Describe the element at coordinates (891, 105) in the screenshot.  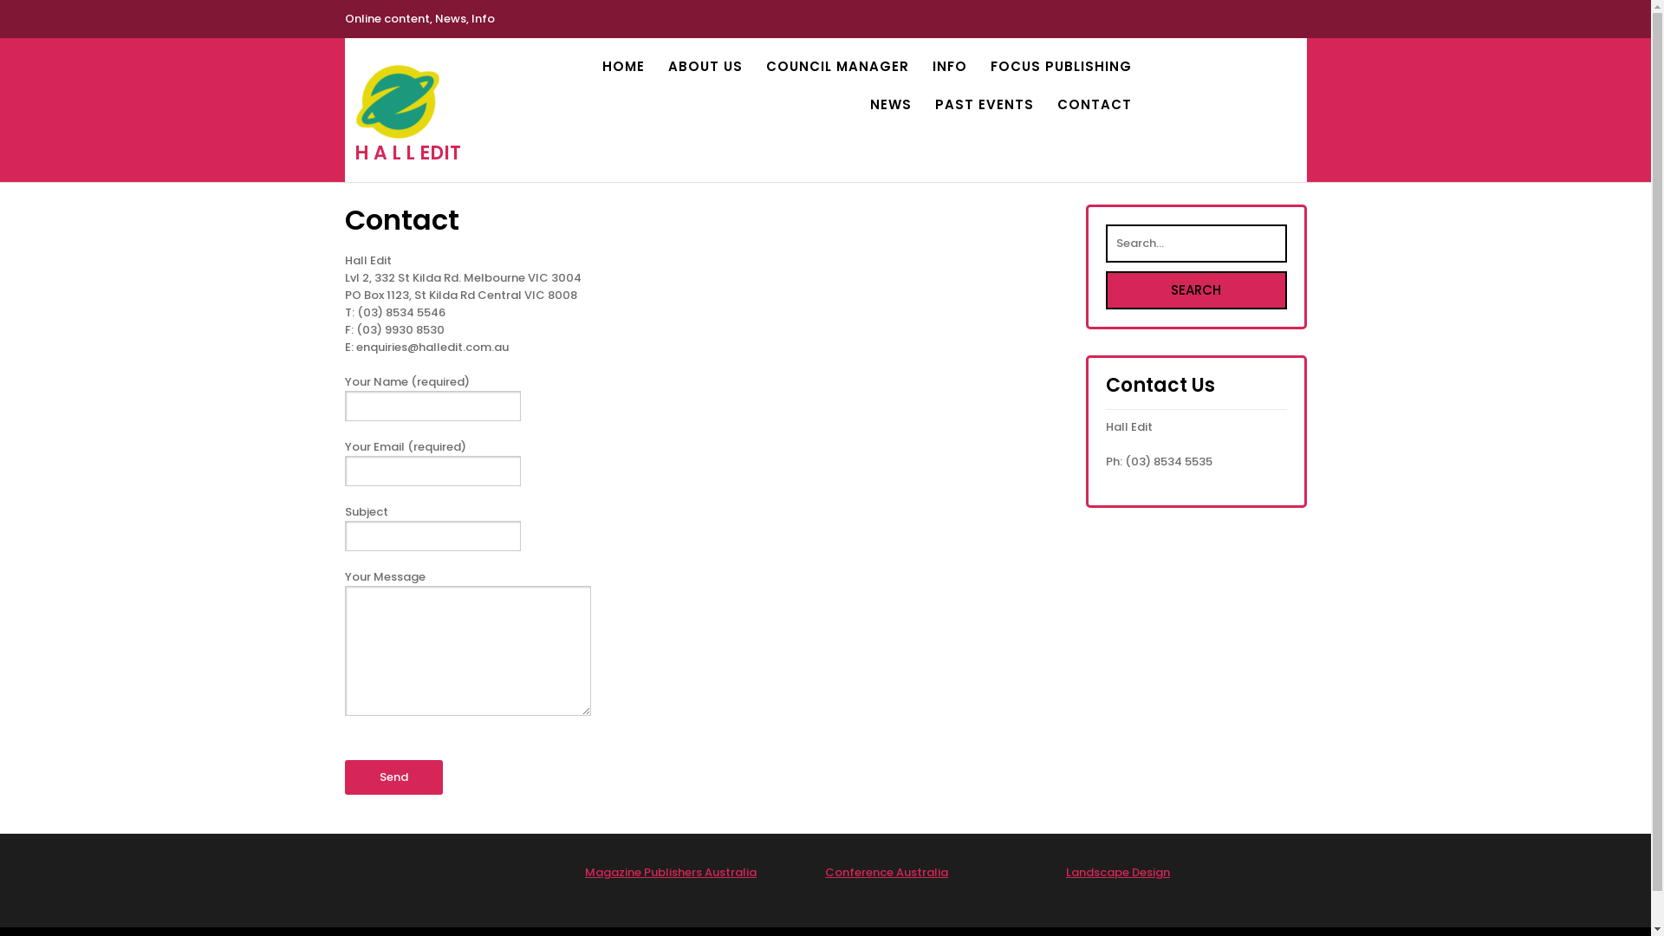
I see `NEWS` at that location.